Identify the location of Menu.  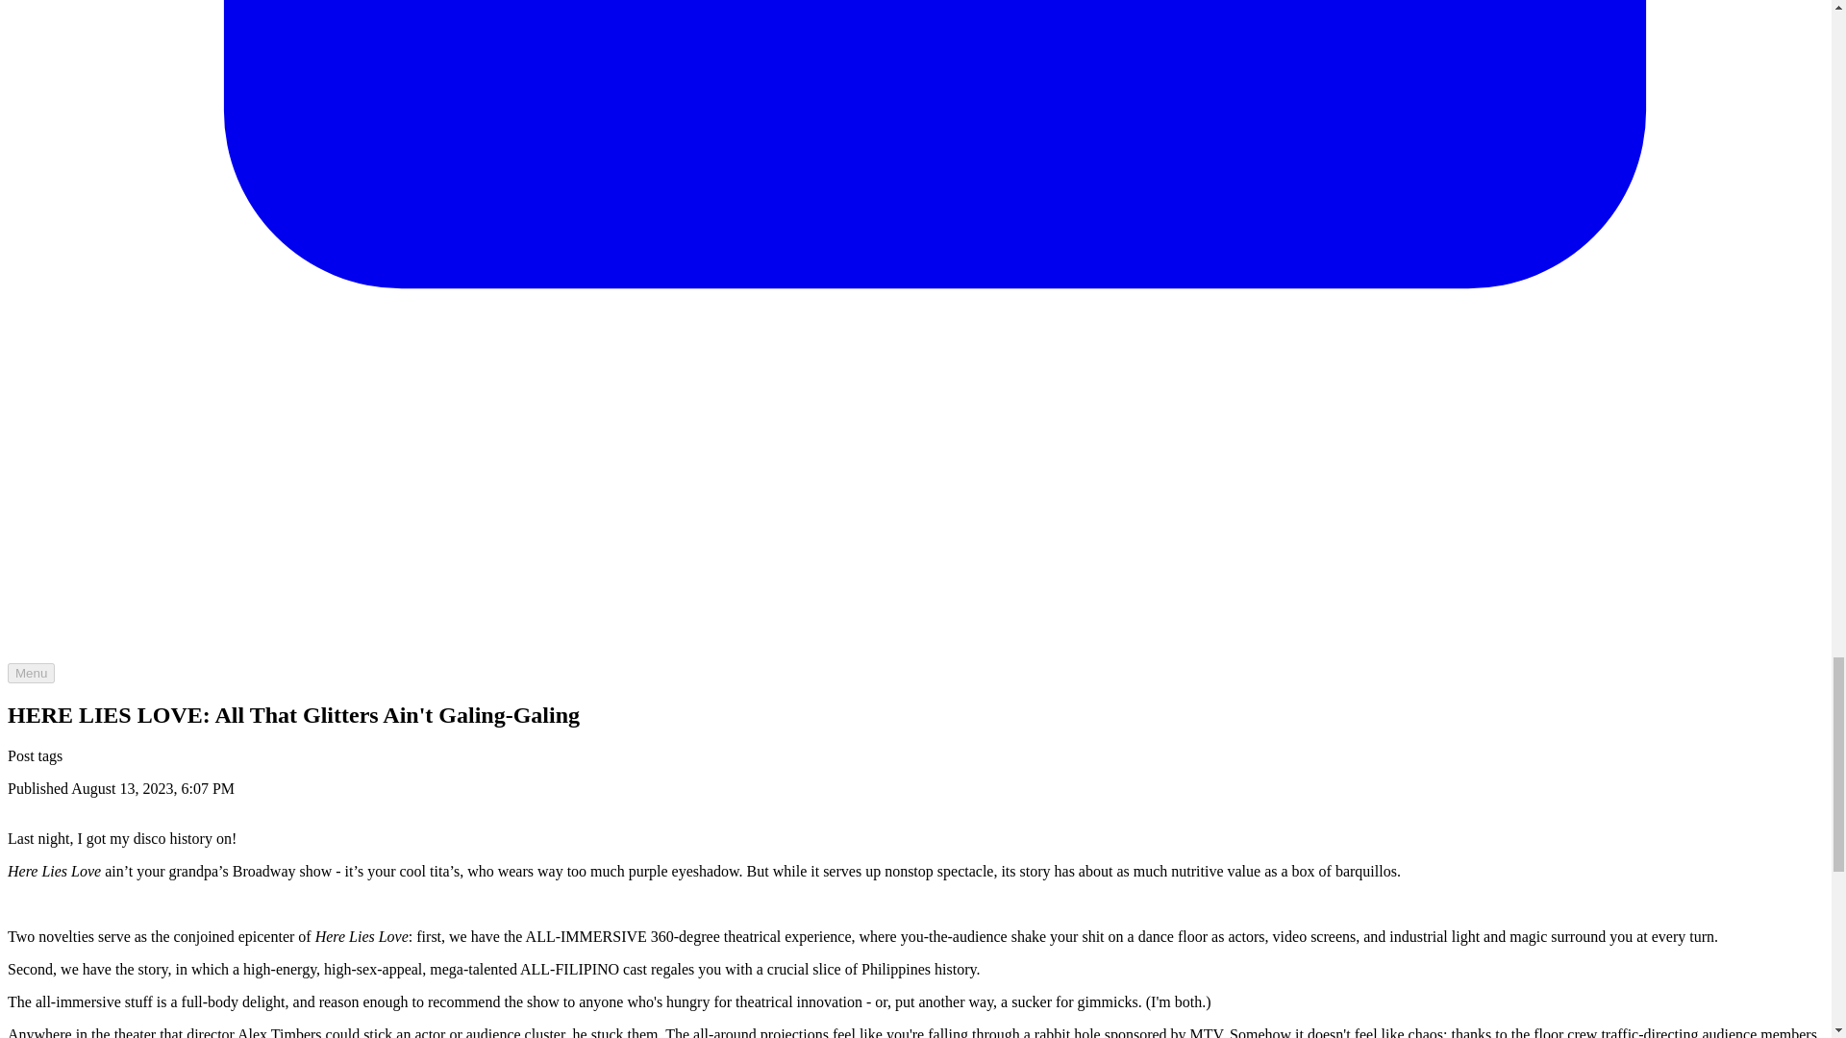
(31, 673).